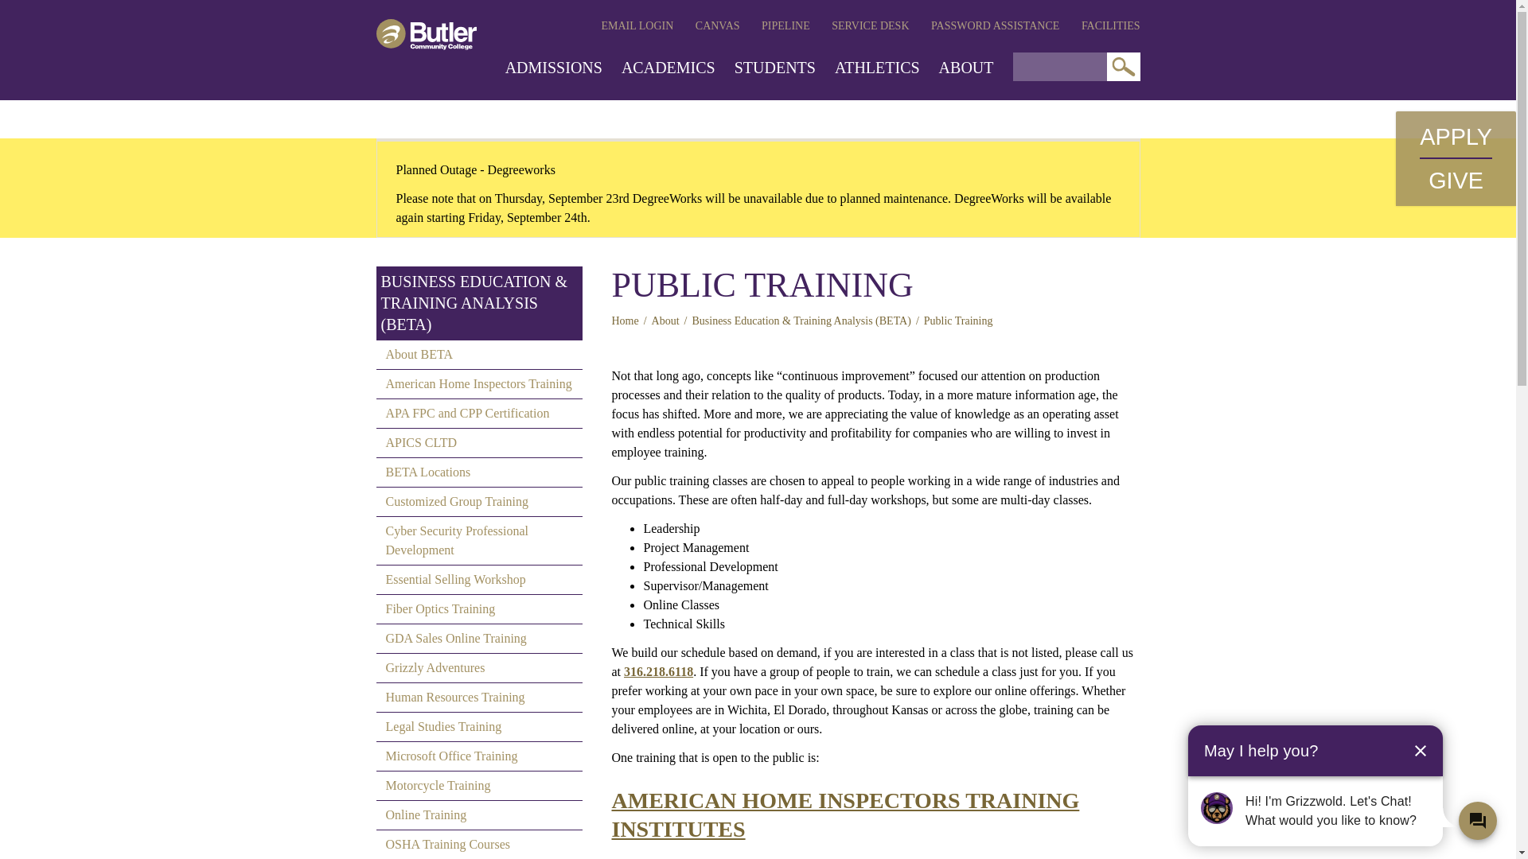 The height and width of the screenshot is (859, 1528). Describe the element at coordinates (668, 68) in the screenshot. I see `ACADEMICS` at that location.